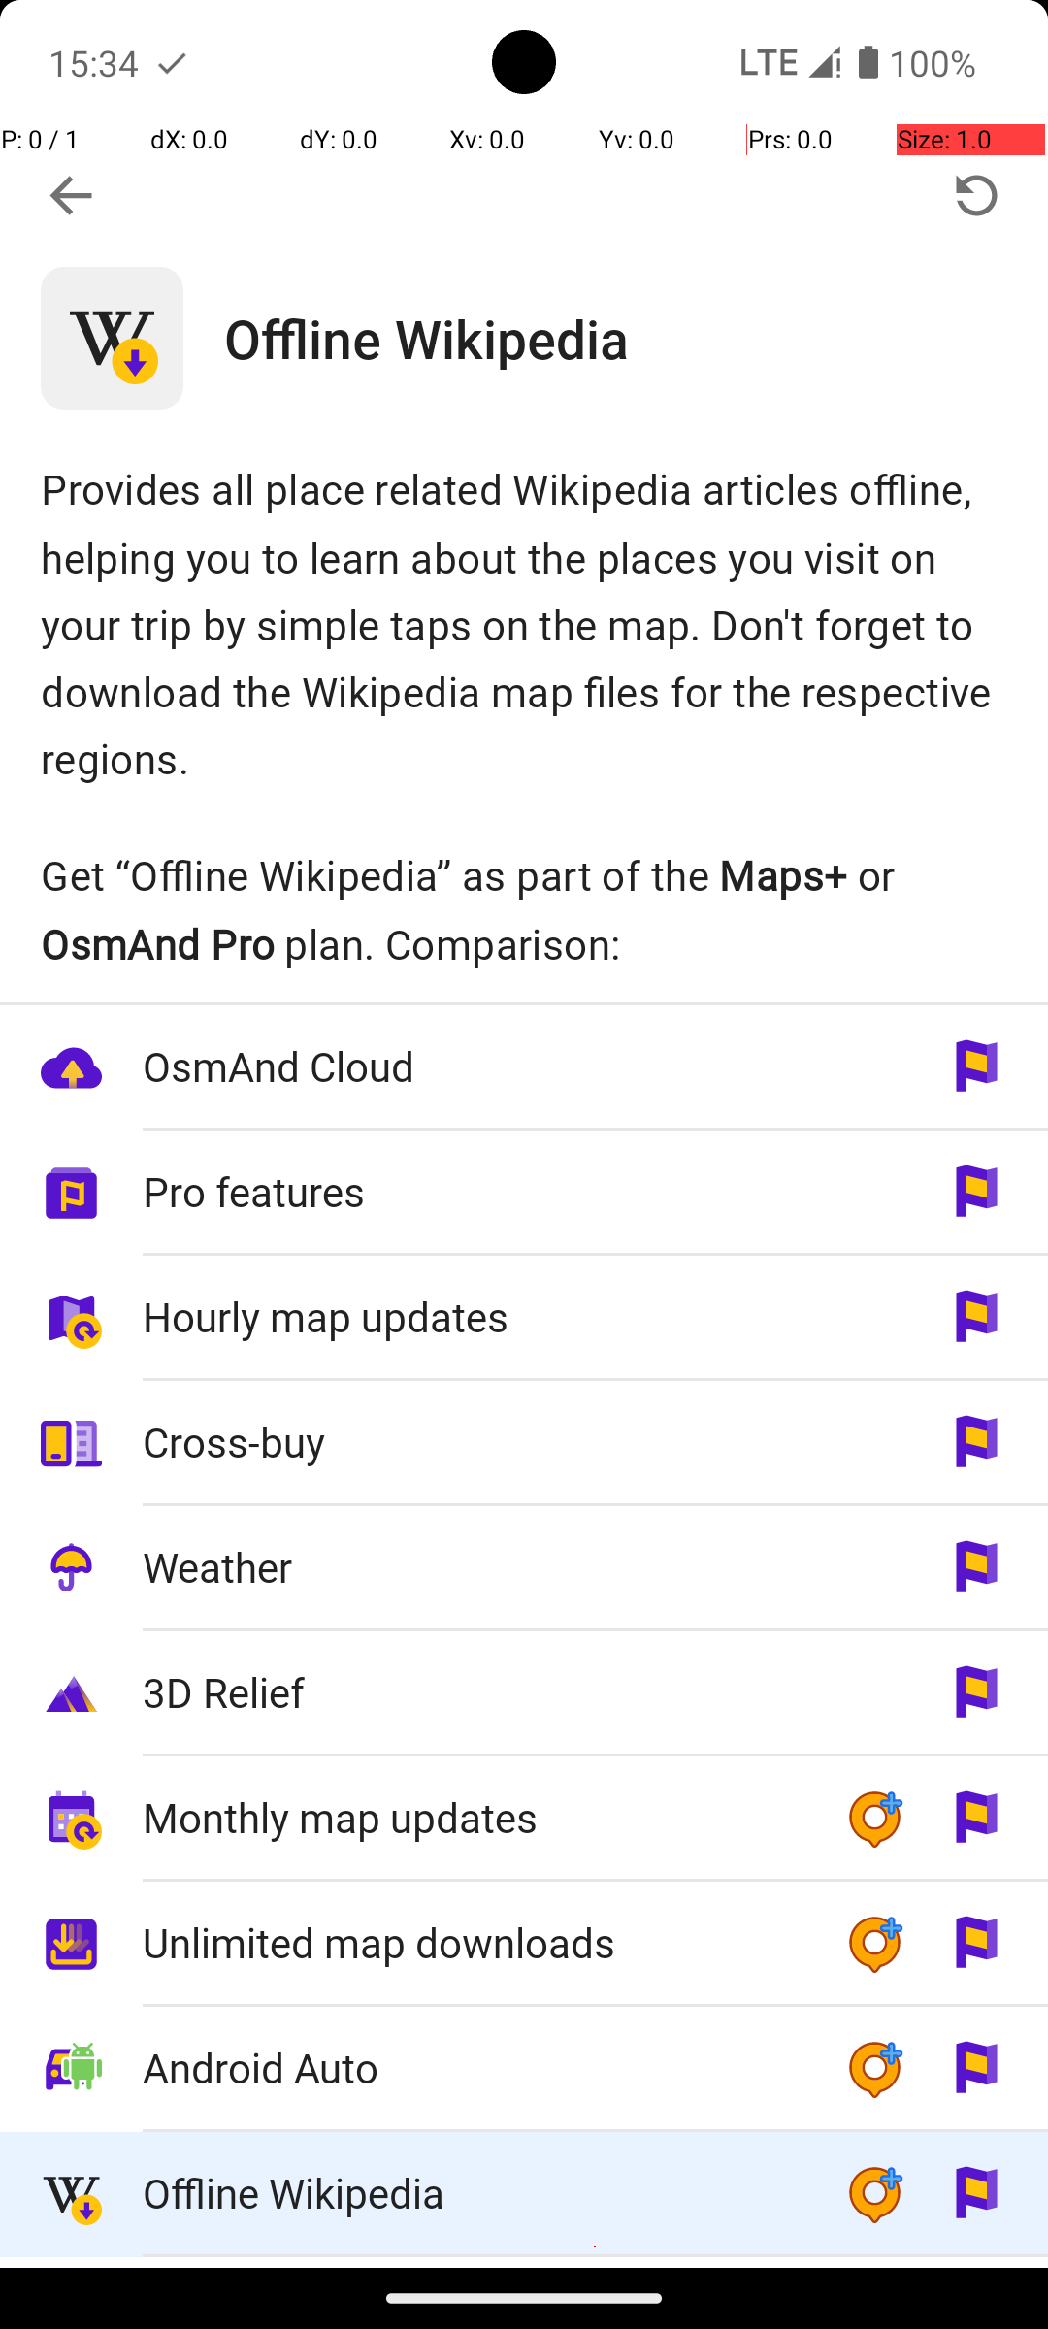  I want to click on Pro features, so click(474, 1192).